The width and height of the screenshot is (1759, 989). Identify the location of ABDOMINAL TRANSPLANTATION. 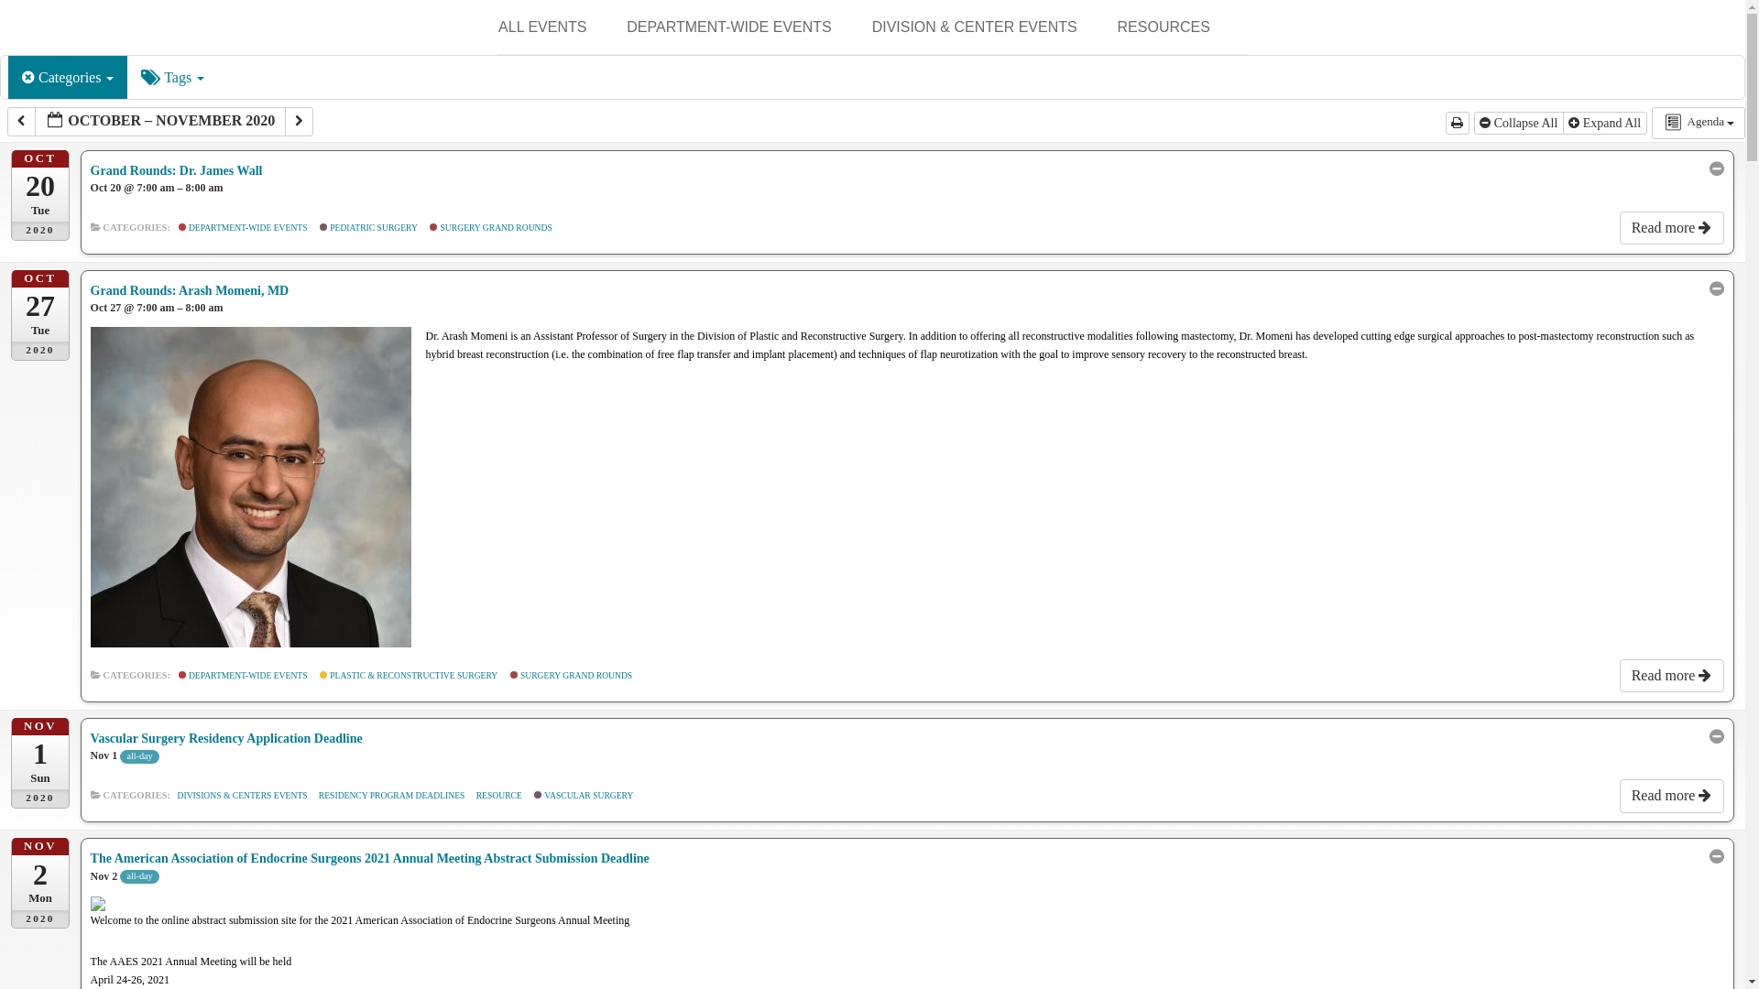
(964, 88).